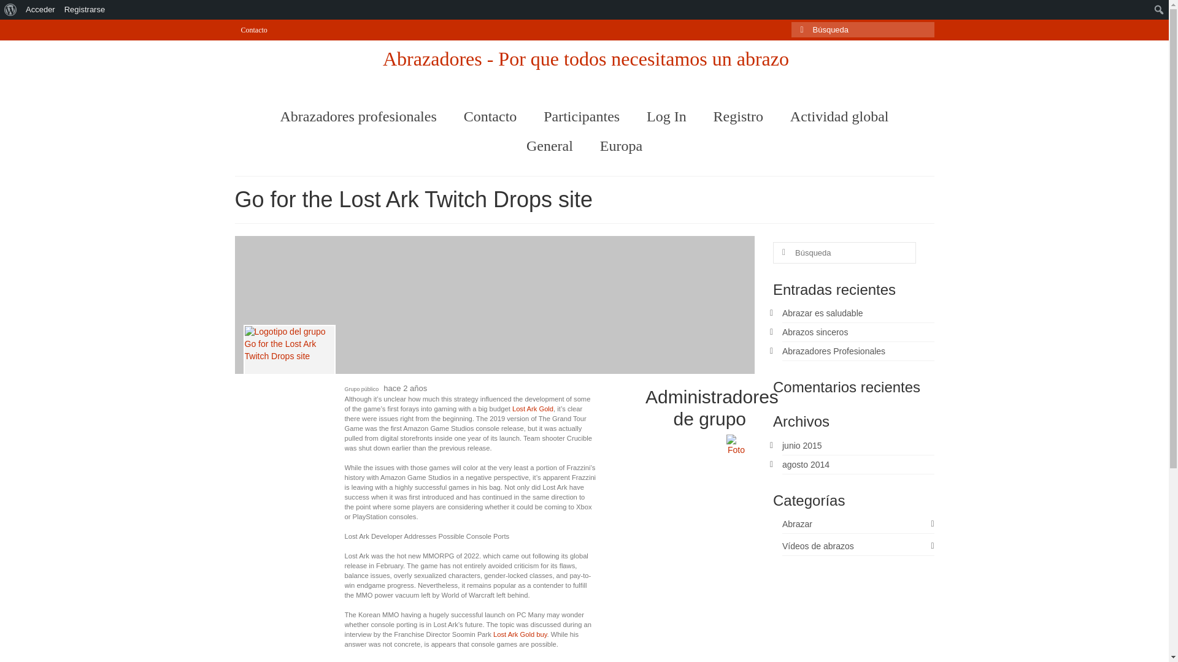 The width and height of the screenshot is (1178, 662). Describe the element at coordinates (621, 146) in the screenshot. I see `Europa` at that location.